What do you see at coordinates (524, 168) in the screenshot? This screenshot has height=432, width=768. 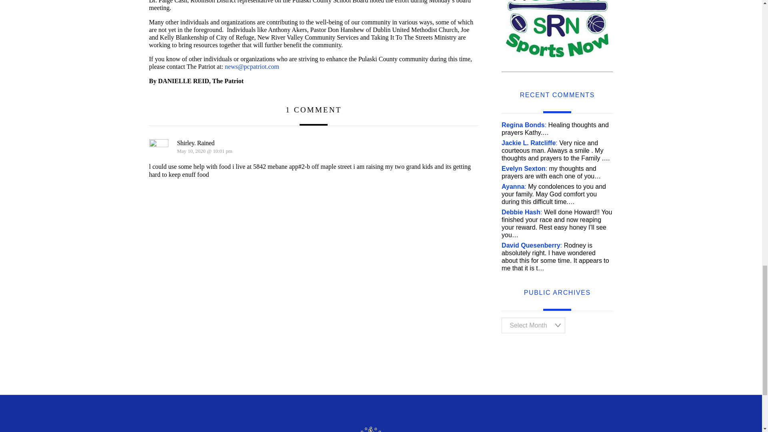 I see `Evelyn Sexton:` at bounding box center [524, 168].